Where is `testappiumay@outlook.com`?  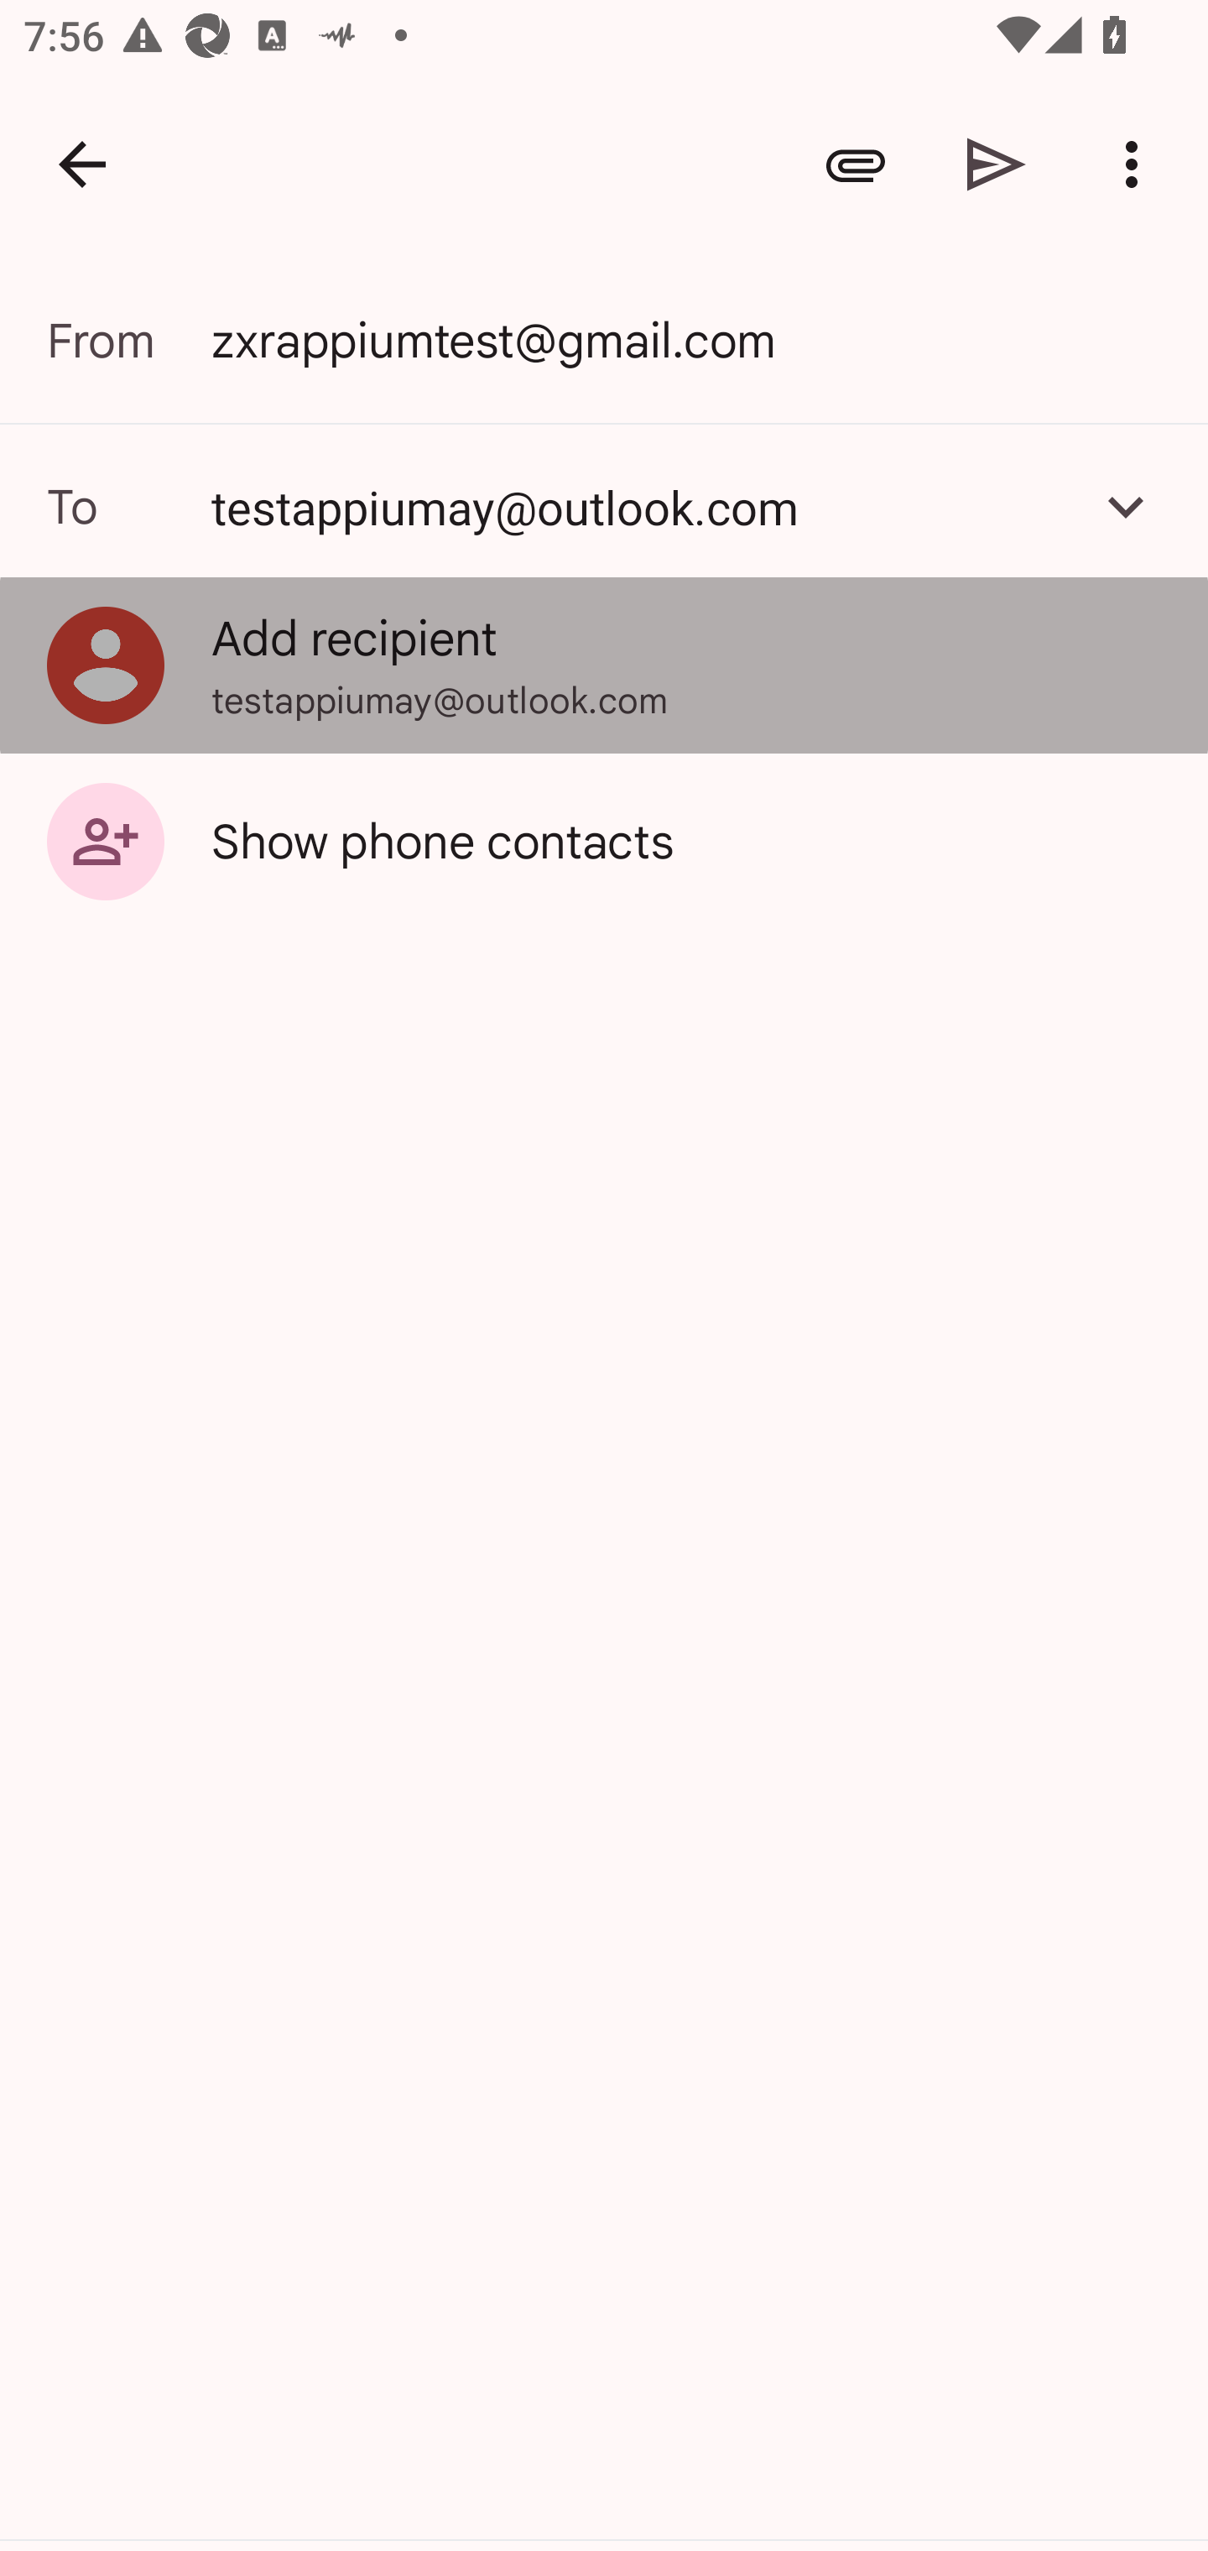 testappiumay@outlook.com is located at coordinates (604, 506).